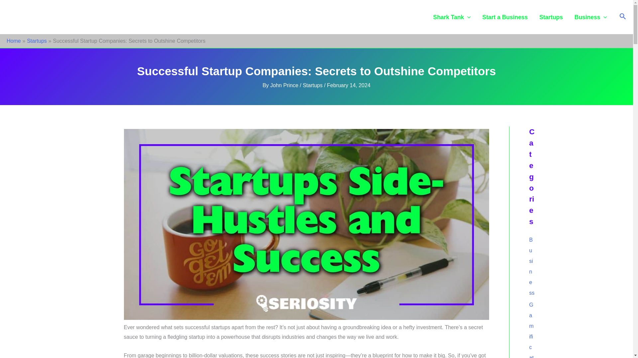 The height and width of the screenshot is (358, 638). I want to click on Startups, so click(551, 17).